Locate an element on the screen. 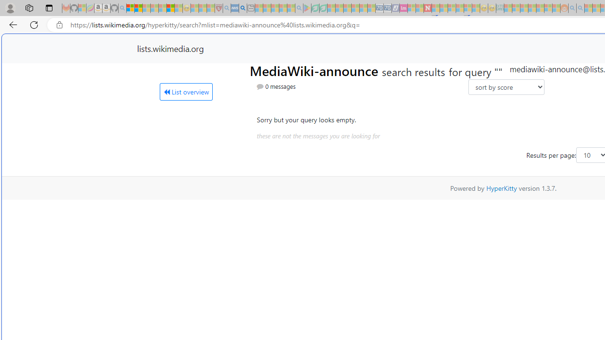 The width and height of the screenshot is (605, 340). utah sues federal government - Search is located at coordinates (243, 8).